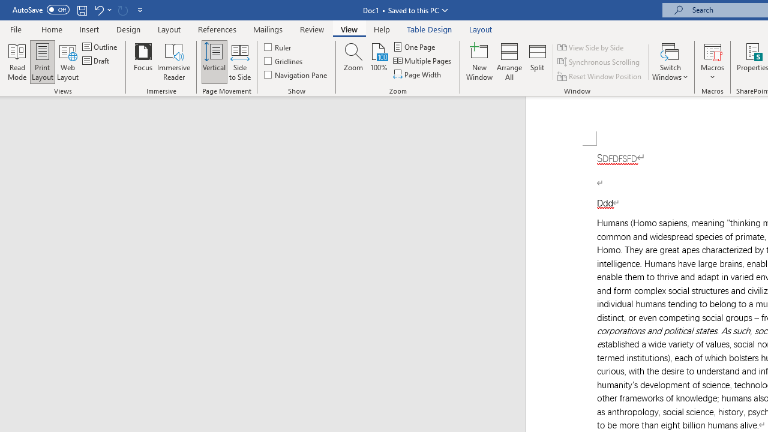 The height and width of the screenshot is (432, 768). I want to click on View Side by Side, so click(591, 47).